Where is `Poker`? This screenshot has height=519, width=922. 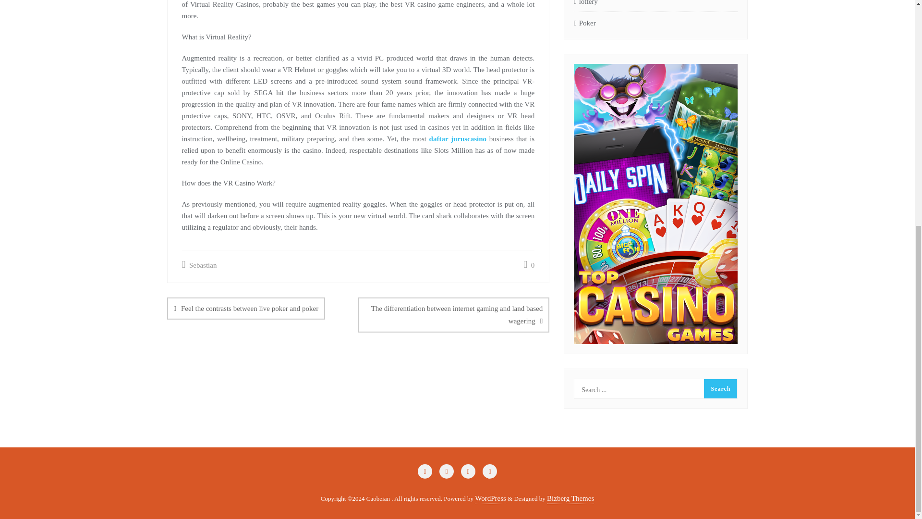
Poker is located at coordinates (584, 23).